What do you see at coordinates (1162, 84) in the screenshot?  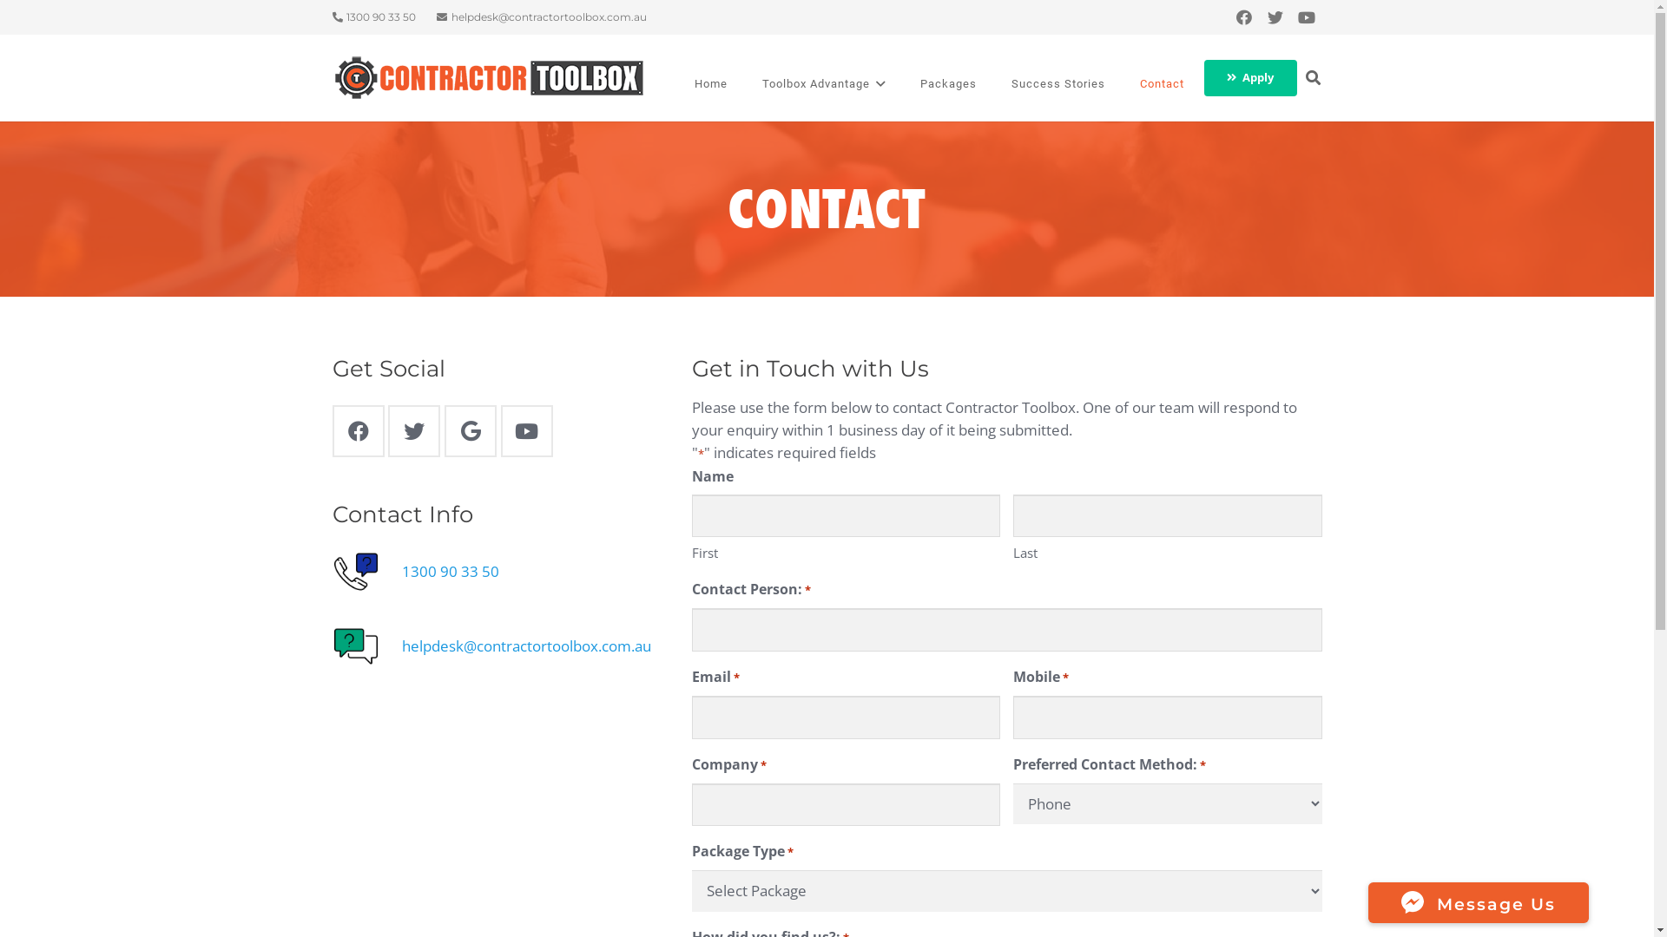 I see `Contact` at bounding box center [1162, 84].